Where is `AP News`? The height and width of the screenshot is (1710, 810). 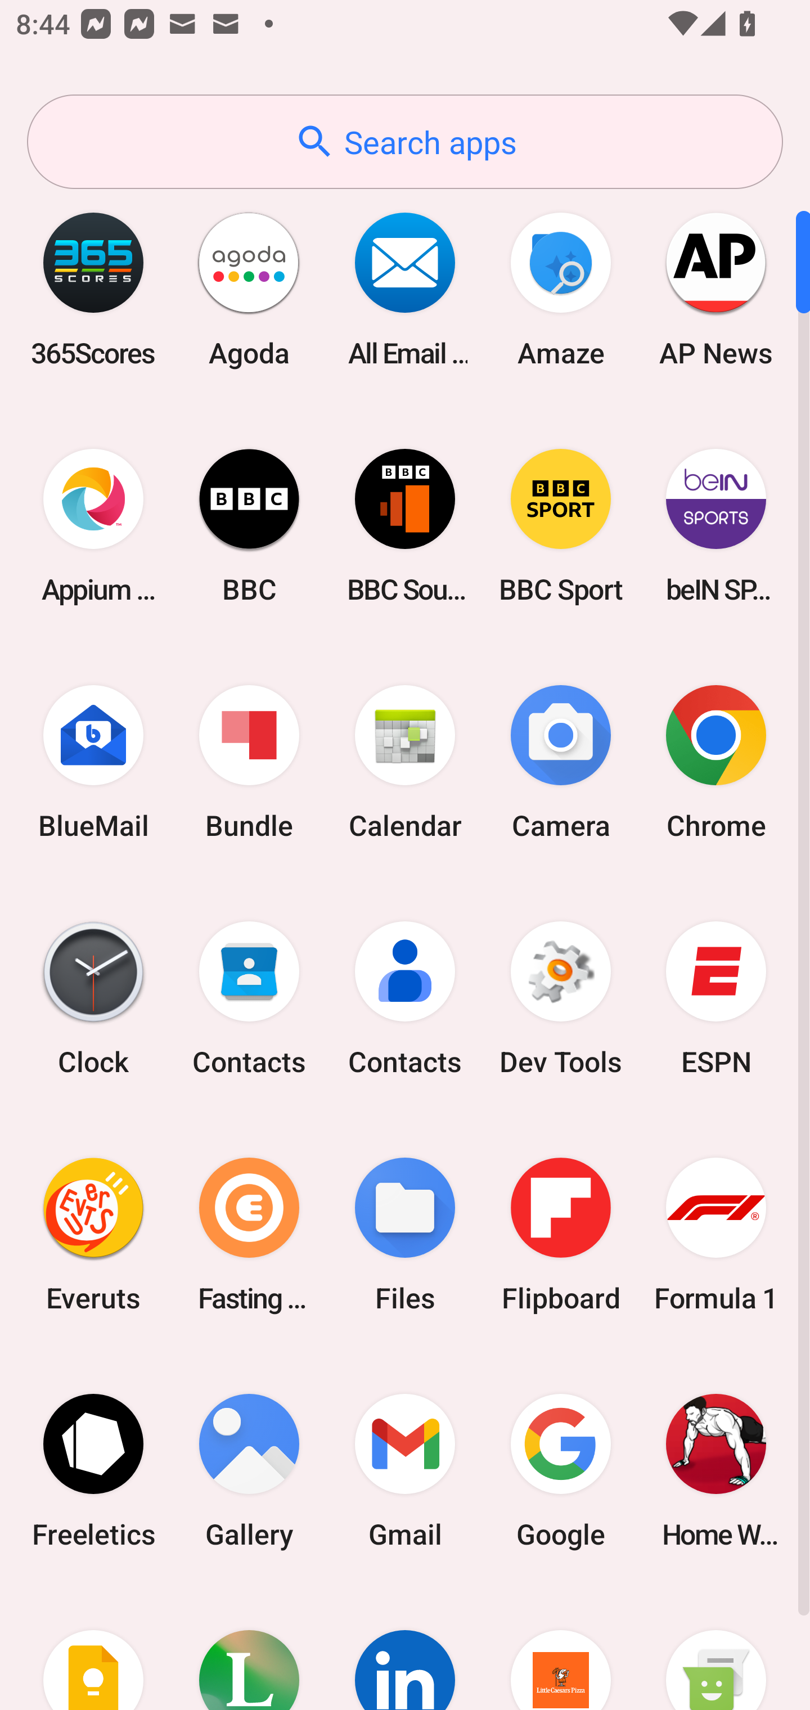
AP News is located at coordinates (716, 289).